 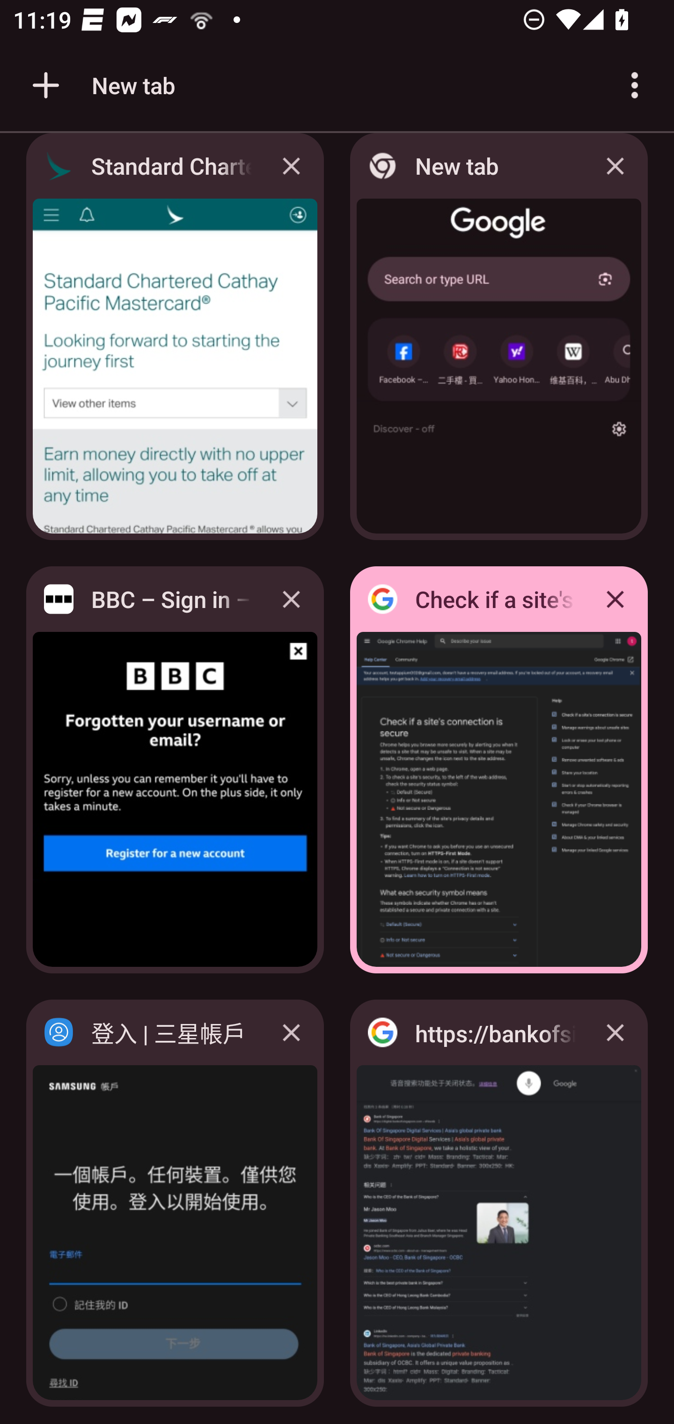 I want to click on Close New tab tab, so click(x=615, y=168).